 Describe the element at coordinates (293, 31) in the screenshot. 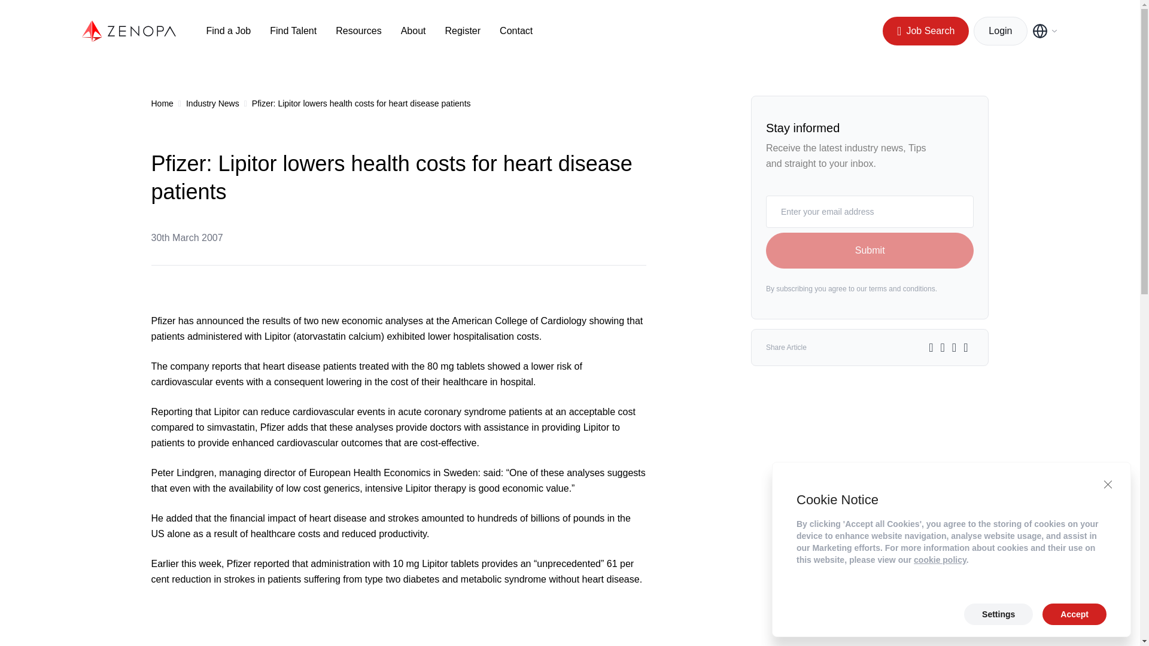

I see `Find Talent` at that location.